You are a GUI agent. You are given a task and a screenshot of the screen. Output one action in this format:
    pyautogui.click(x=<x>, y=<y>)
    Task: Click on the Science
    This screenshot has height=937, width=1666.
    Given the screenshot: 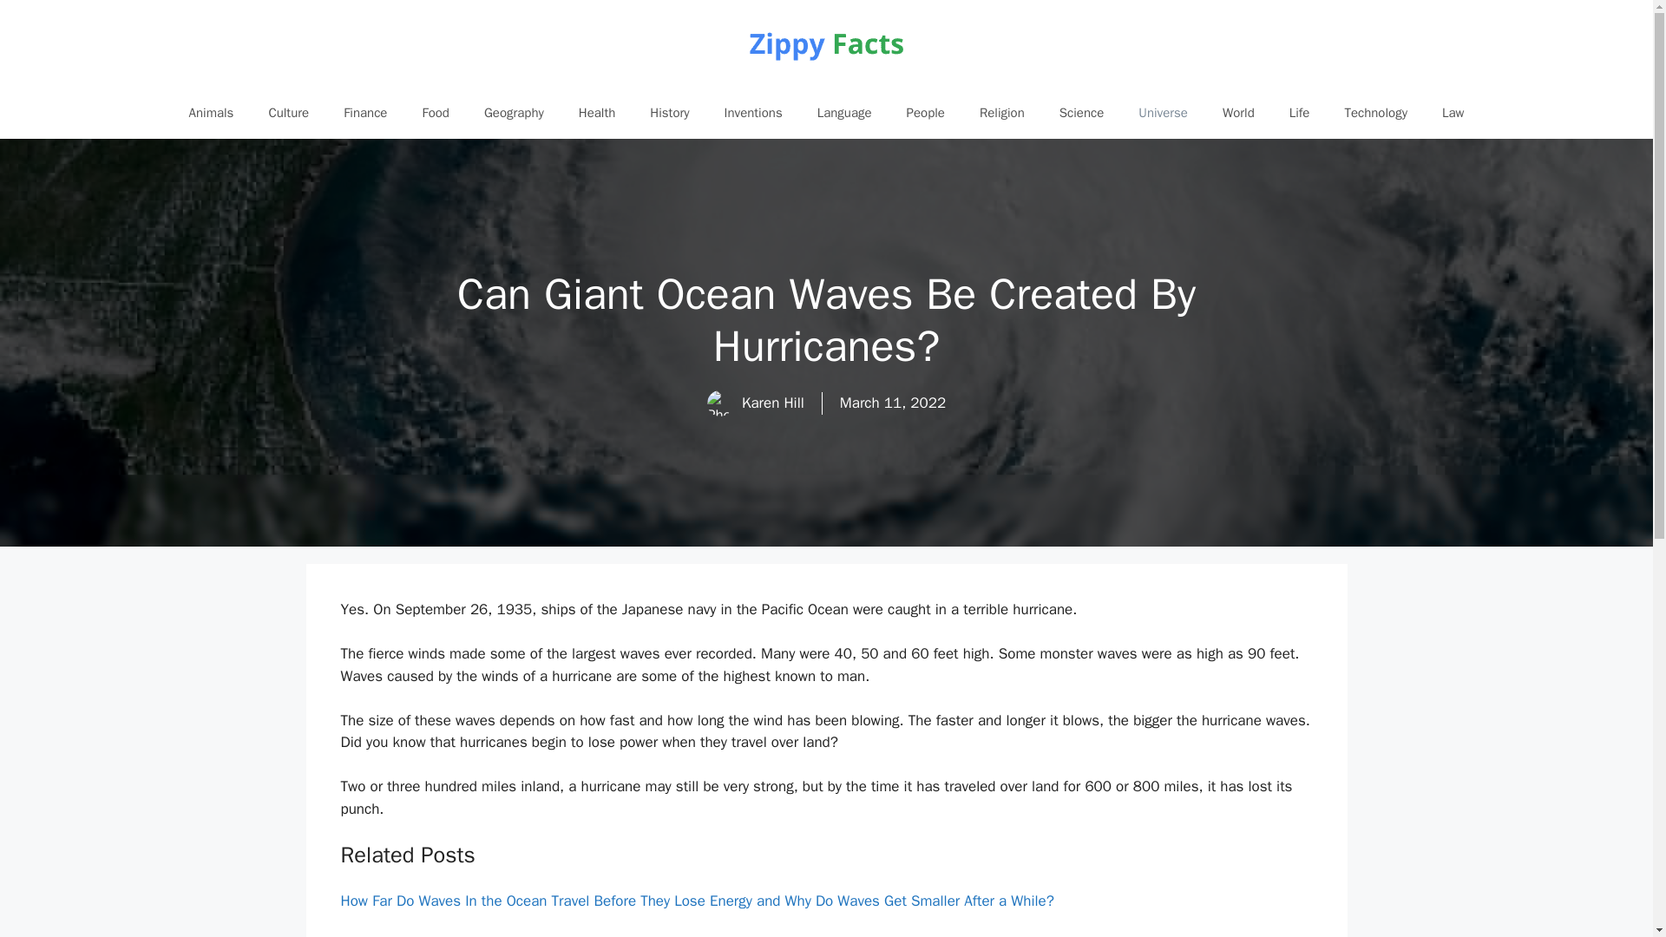 What is the action you would take?
    pyautogui.click(x=1081, y=113)
    